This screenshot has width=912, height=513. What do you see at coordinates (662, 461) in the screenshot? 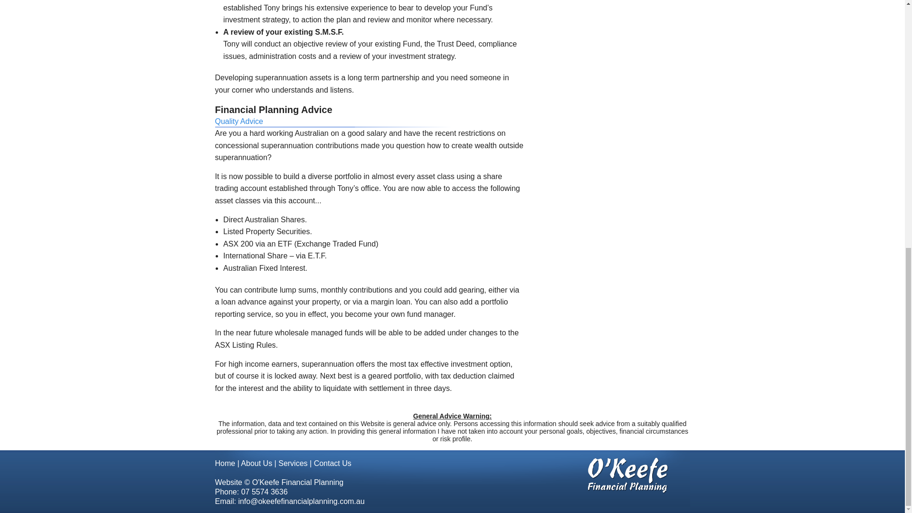
I see `SEND` at bounding box center [662, 461].